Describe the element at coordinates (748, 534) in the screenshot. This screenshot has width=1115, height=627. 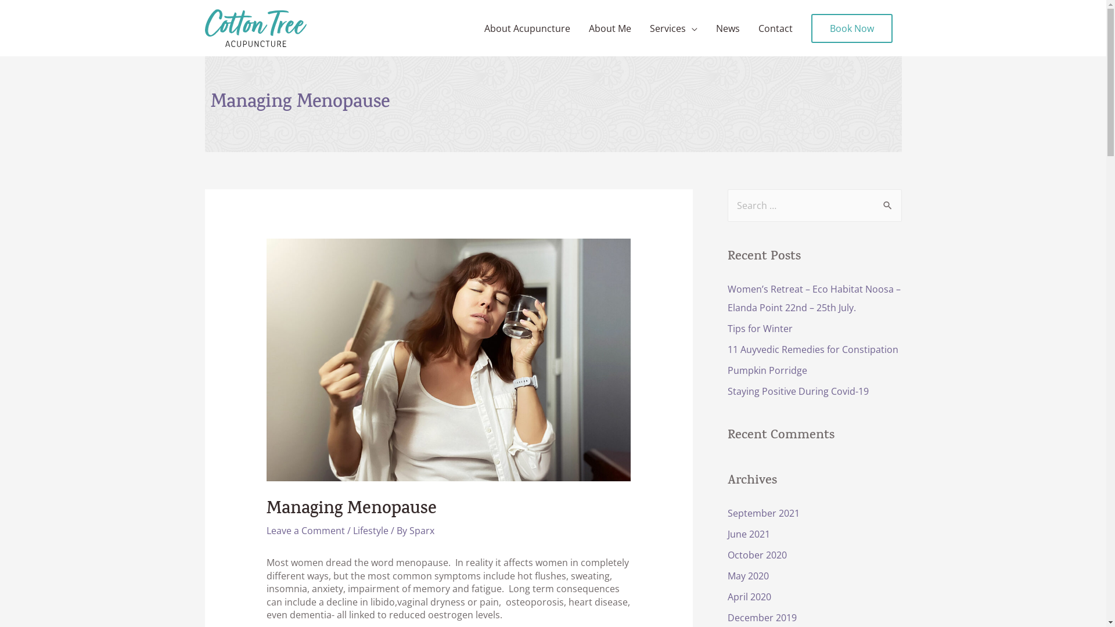
I see `June 2021` at that location.